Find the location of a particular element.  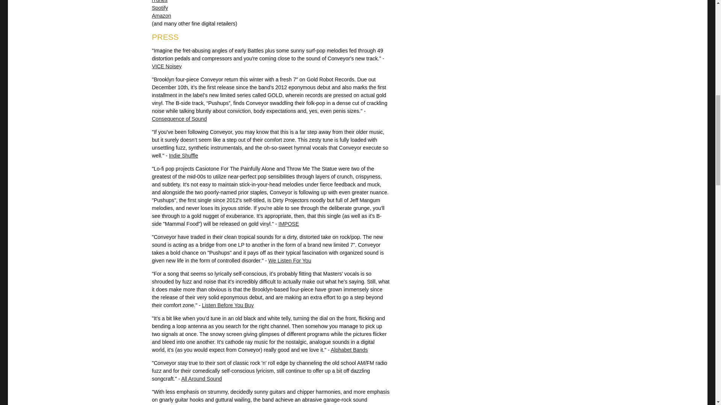

Listen Before You Buy is located at coordinates (228, 305).